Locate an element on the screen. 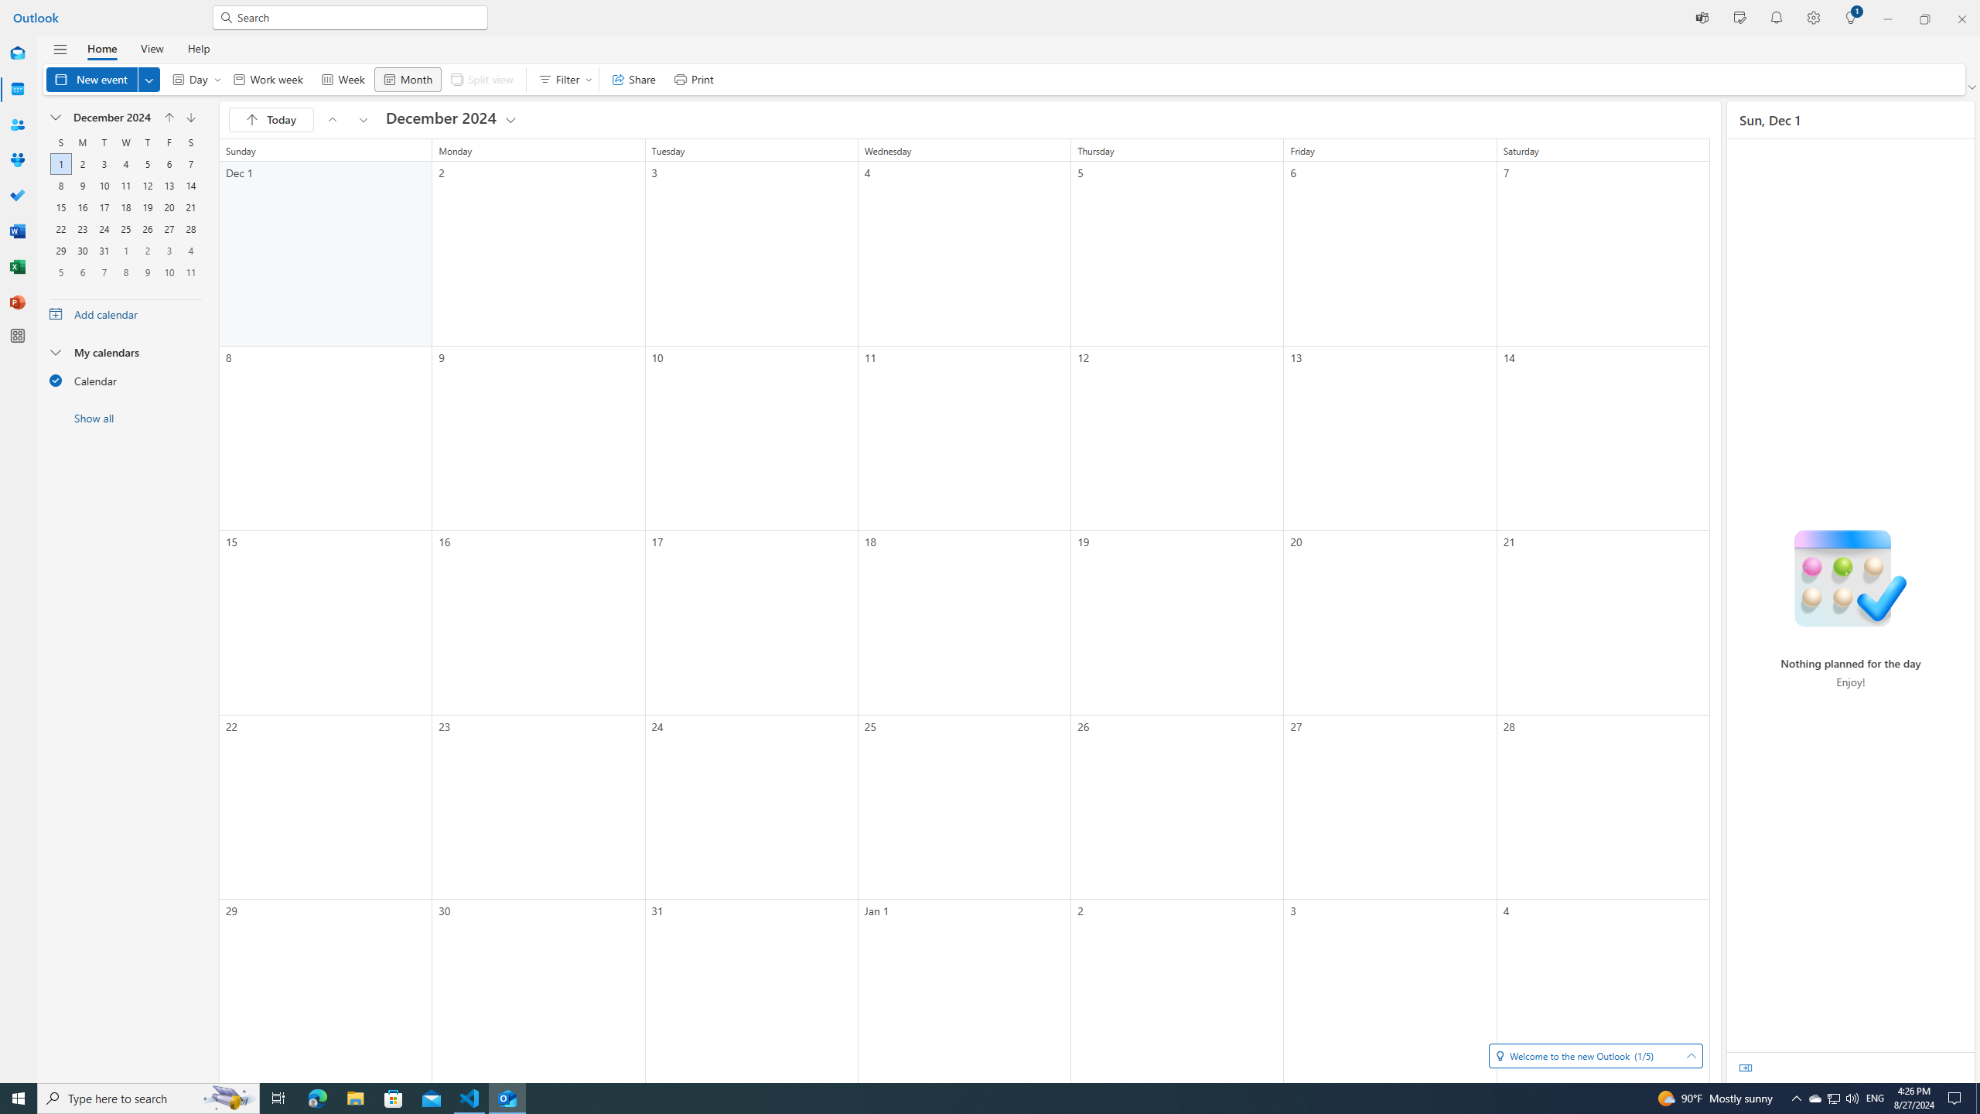  Toggle agenda pane is located at coordinates (1745, 1068).